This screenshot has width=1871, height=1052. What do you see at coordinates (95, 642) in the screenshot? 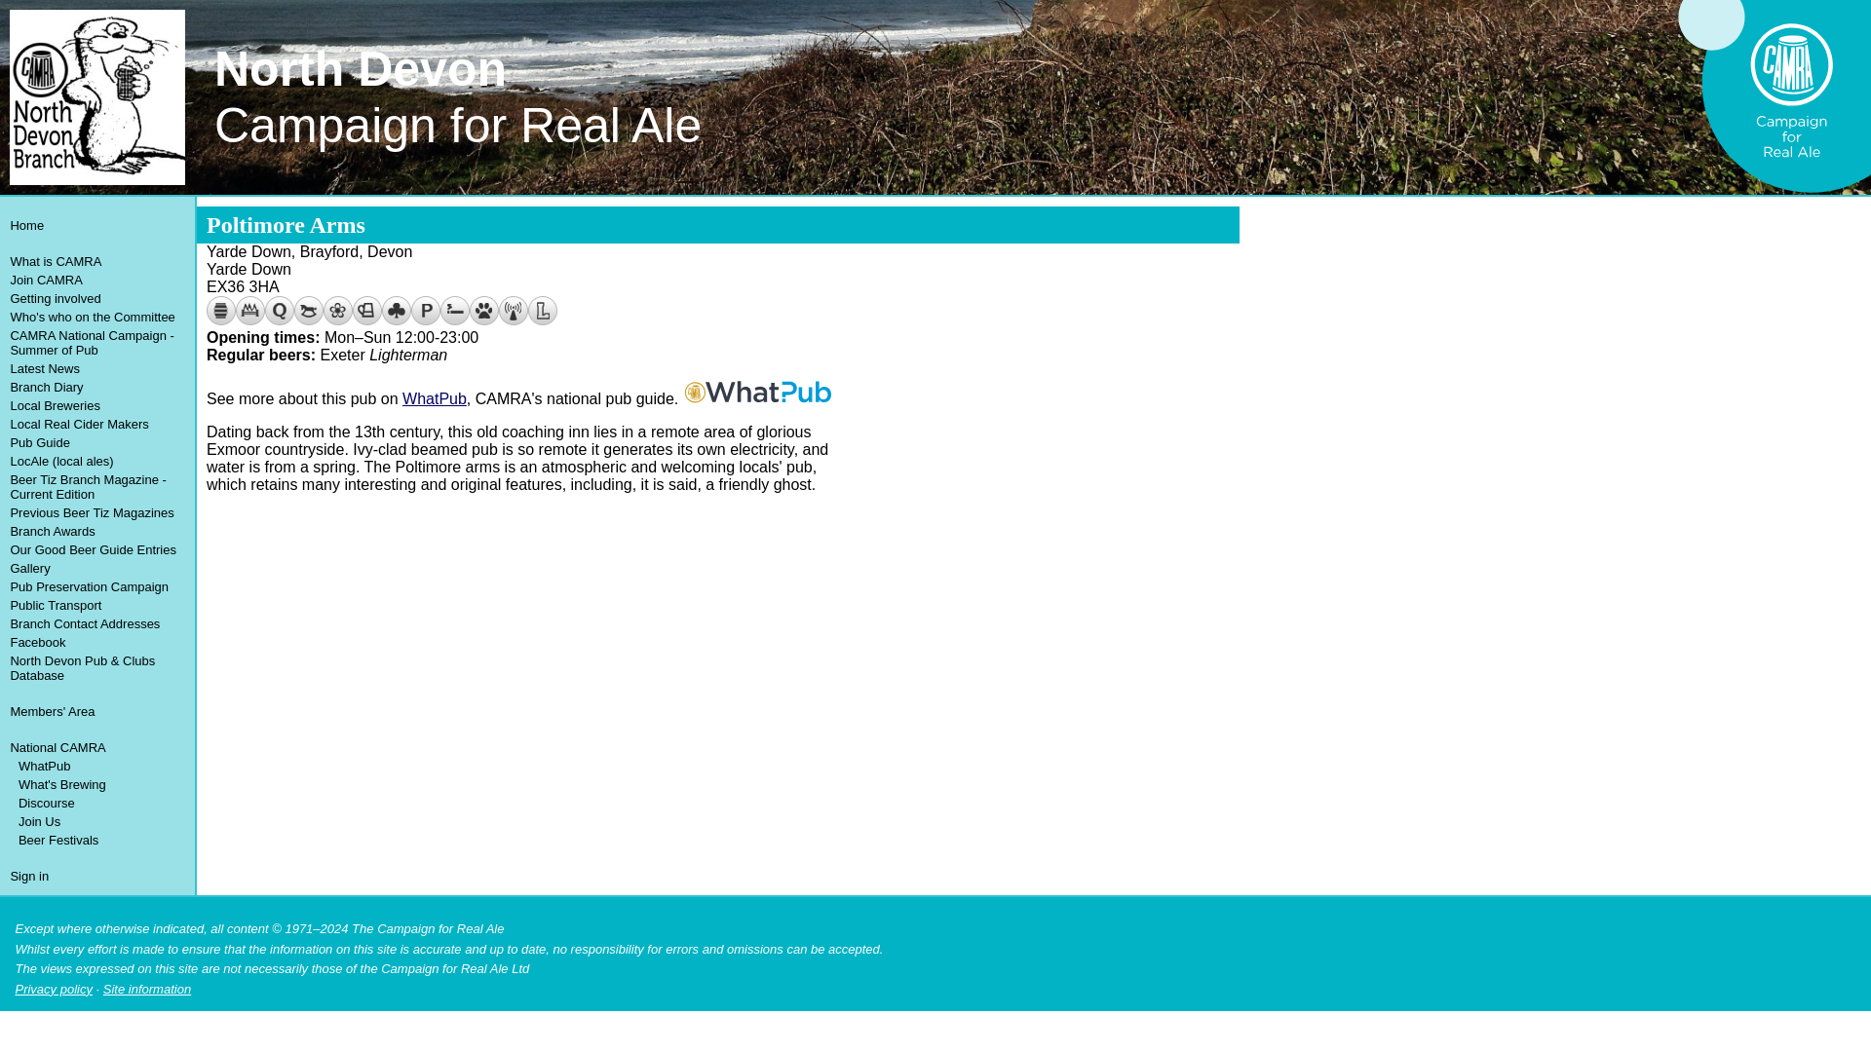
I see `Facebook` at bounding box center [95, 642].